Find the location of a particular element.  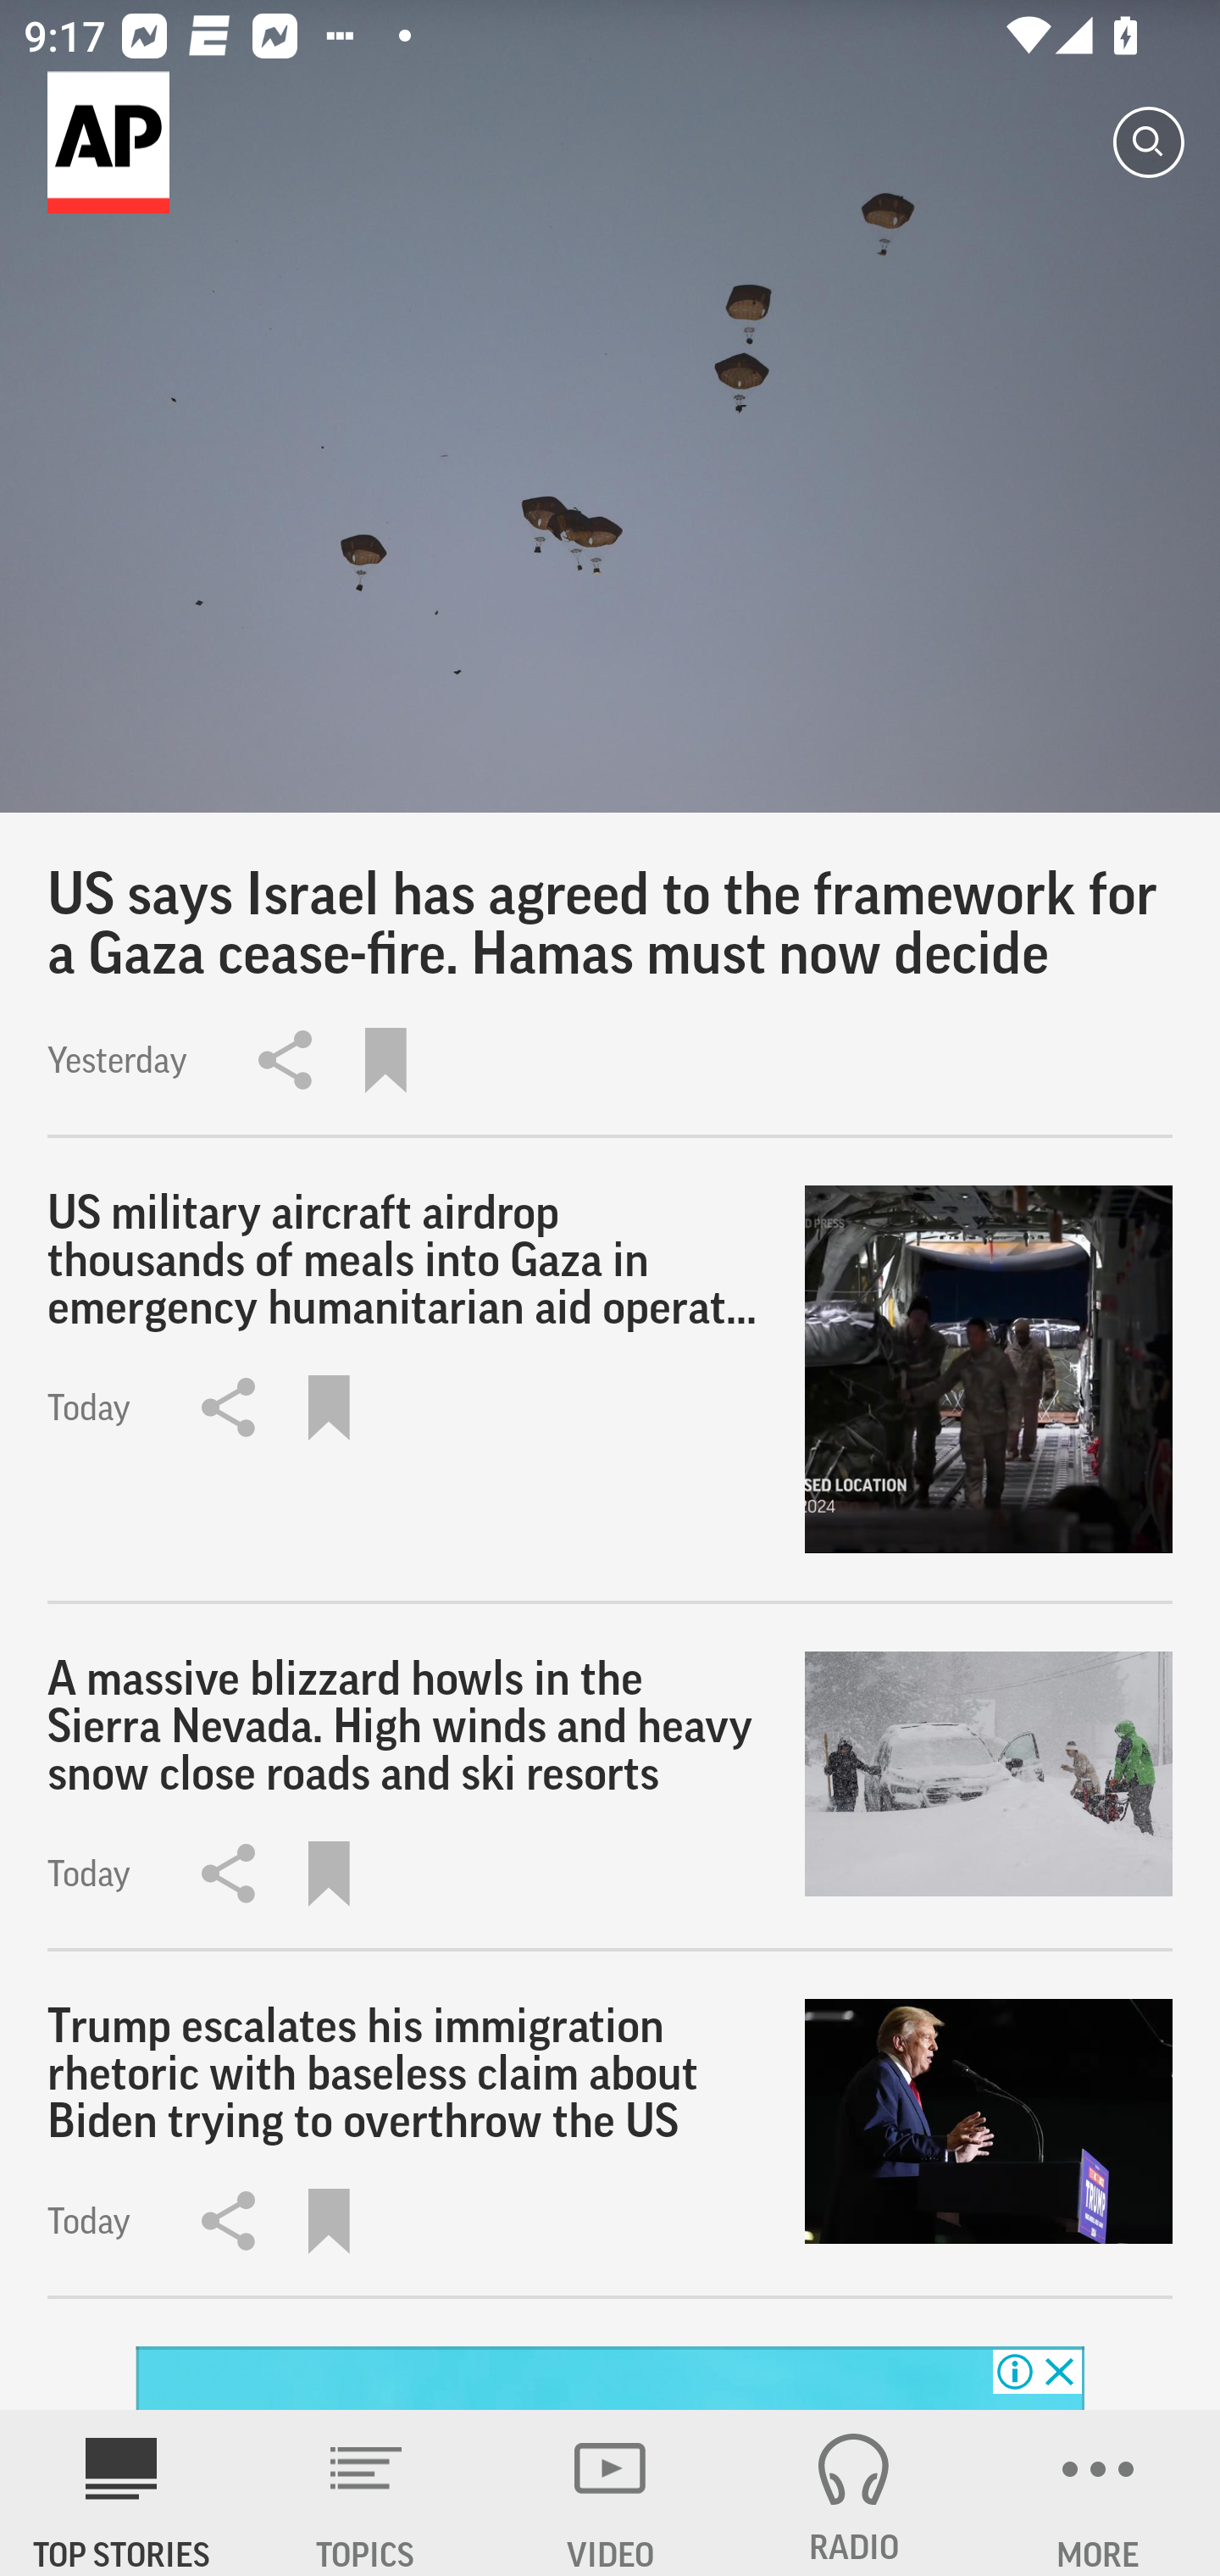

TOPICS is located at coordinates (366, 2493).